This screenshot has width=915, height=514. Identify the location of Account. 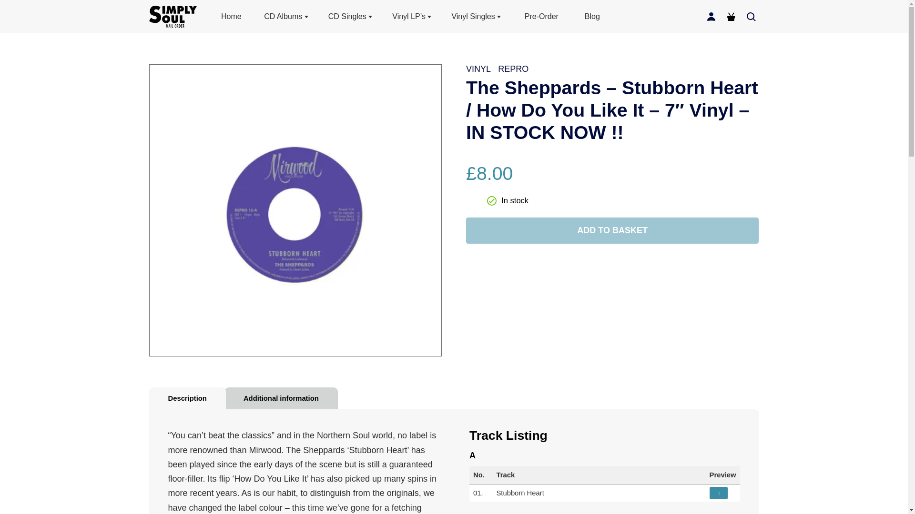
(711, 16).